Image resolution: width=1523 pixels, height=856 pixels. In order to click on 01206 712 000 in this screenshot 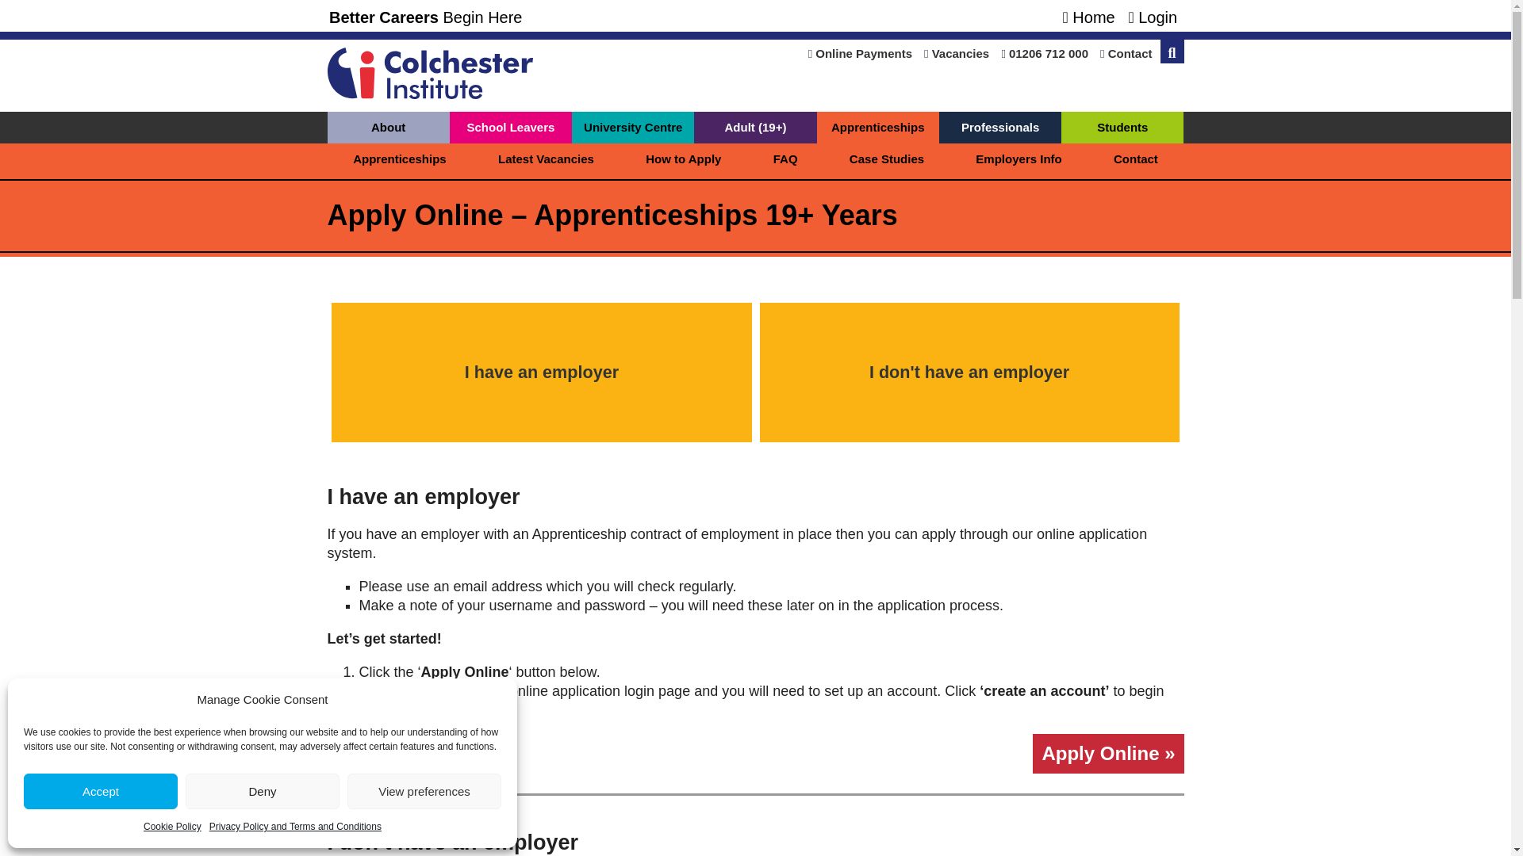, I will do `click(1044, 53)`.